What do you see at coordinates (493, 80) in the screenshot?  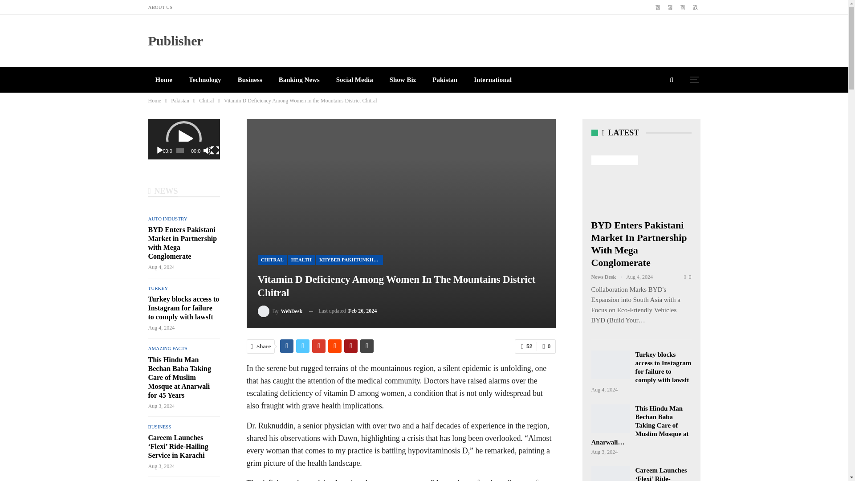 I see `International` at bounding box center [493, 80].